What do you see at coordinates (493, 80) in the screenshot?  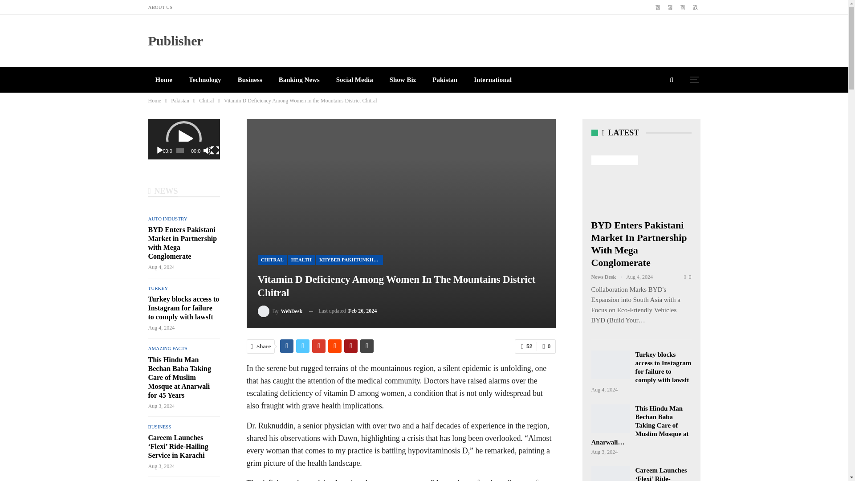 I see `International` at bounding box center [493, 80].